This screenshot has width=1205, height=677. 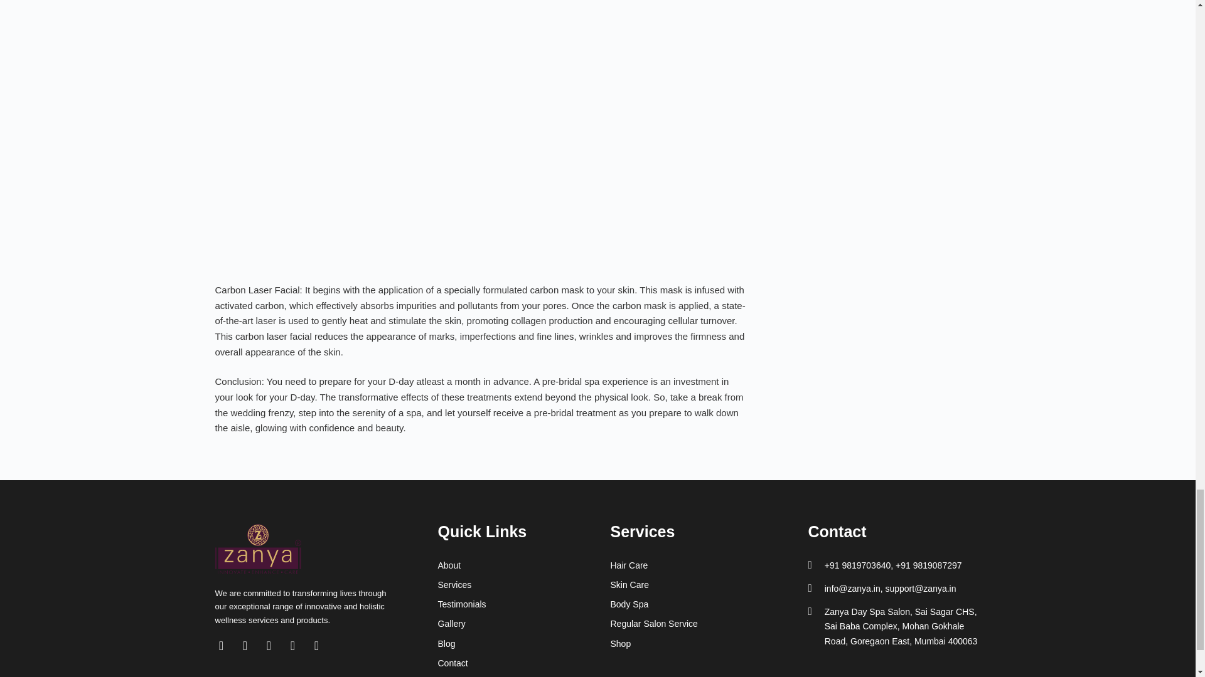 I want to click on Blog, so click(x=525, y=644).